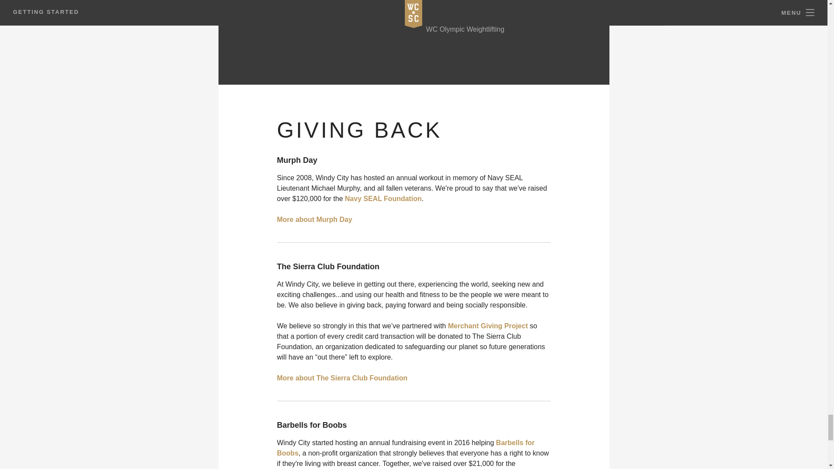  Describe the element at coordinates (383, 198) in the screenshot. I see `Navy SEAL Foundation` at that location.